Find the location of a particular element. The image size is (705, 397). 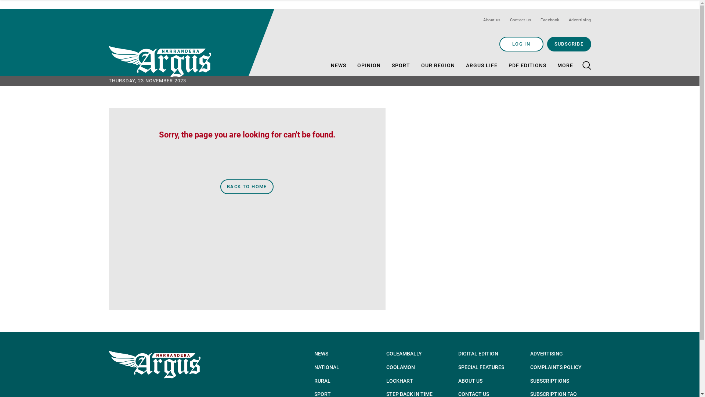

PDF EDITIONS is located at coordinates (527, 65).